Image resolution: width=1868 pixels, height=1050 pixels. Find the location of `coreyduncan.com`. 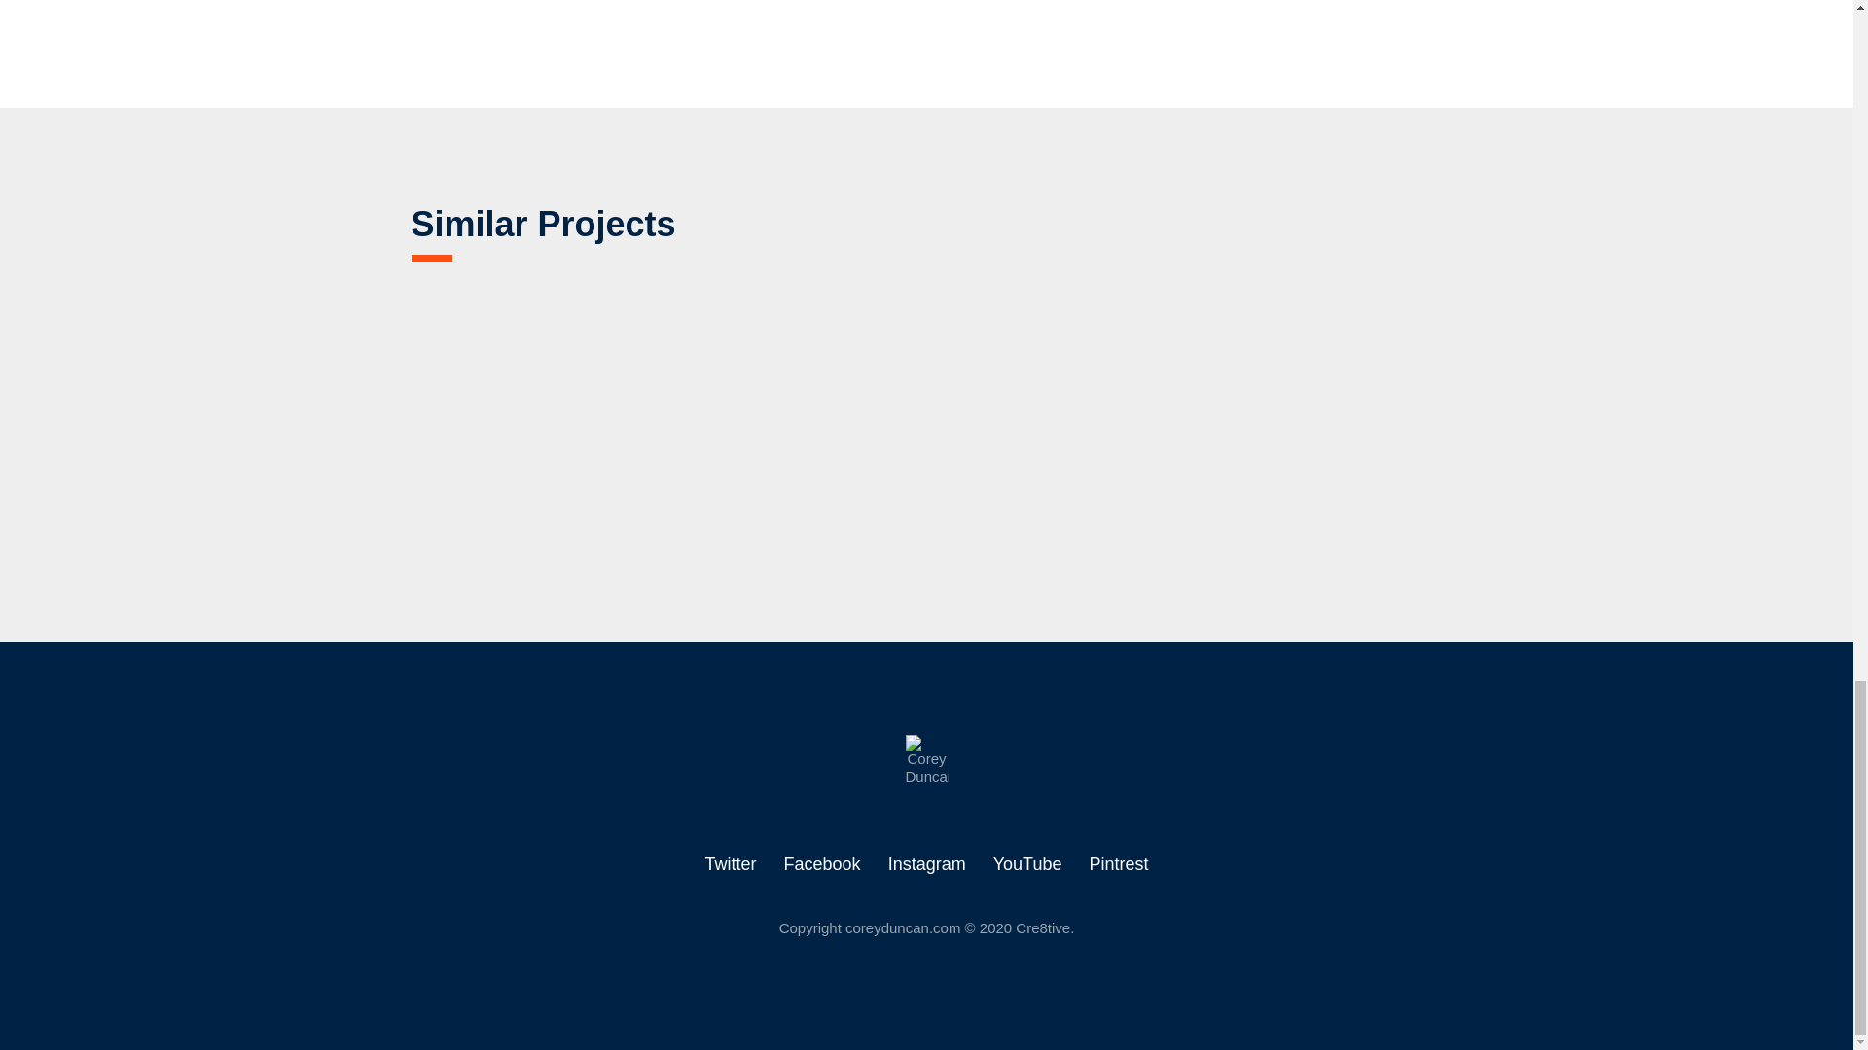

coreyduncan.com is located at coordinates (903, 927).